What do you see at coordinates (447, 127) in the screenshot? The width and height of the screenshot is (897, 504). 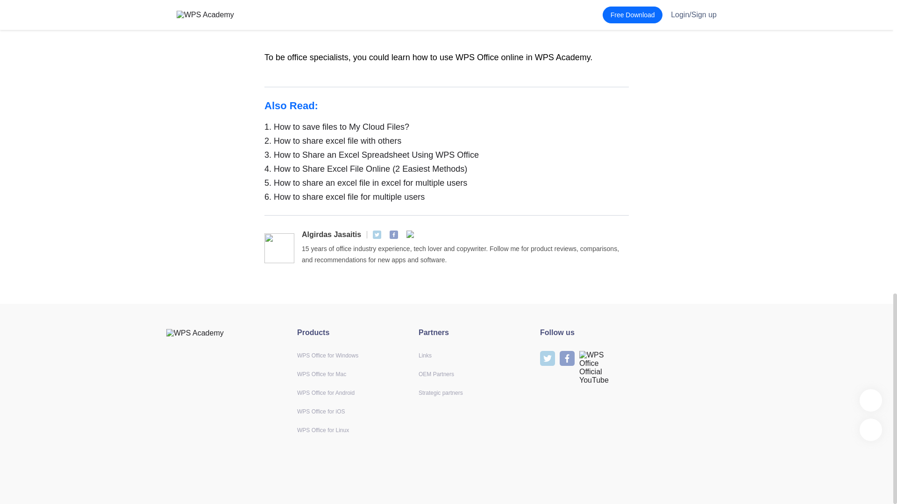 I see `How to save files to My Cloud Files?` at bounding box center [447, 127].